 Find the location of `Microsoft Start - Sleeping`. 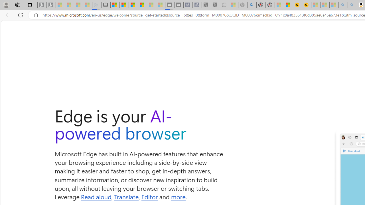

Microsoft Start - Sleeping is located at coordinates (151, 5).